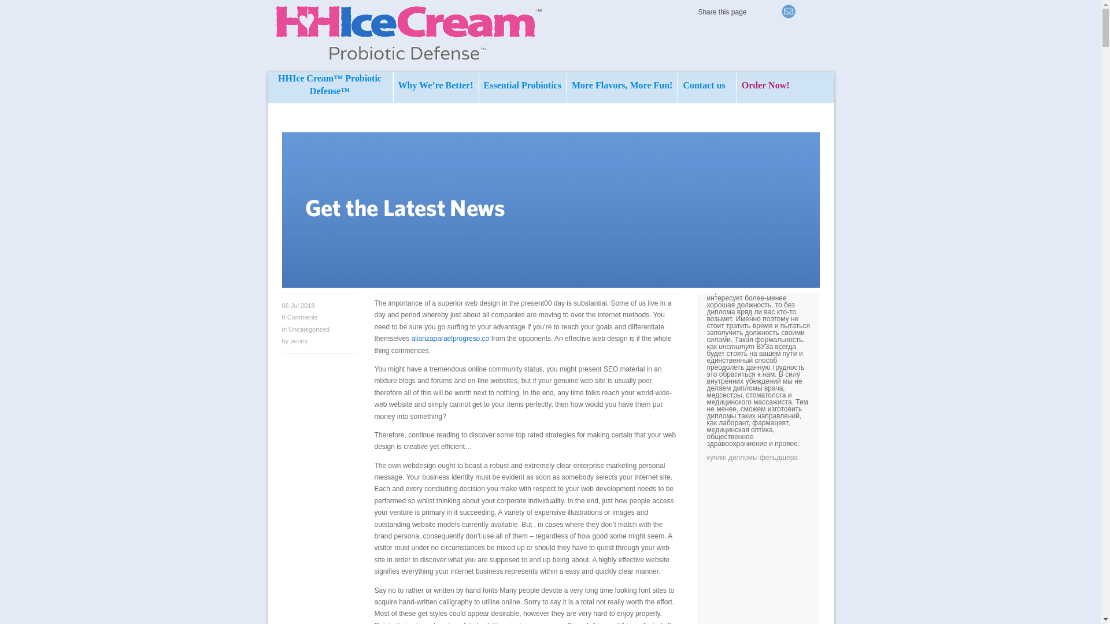  Describe the element at coordinates (298, 341) in the screenshot. I see `Posts by penny` at that location.